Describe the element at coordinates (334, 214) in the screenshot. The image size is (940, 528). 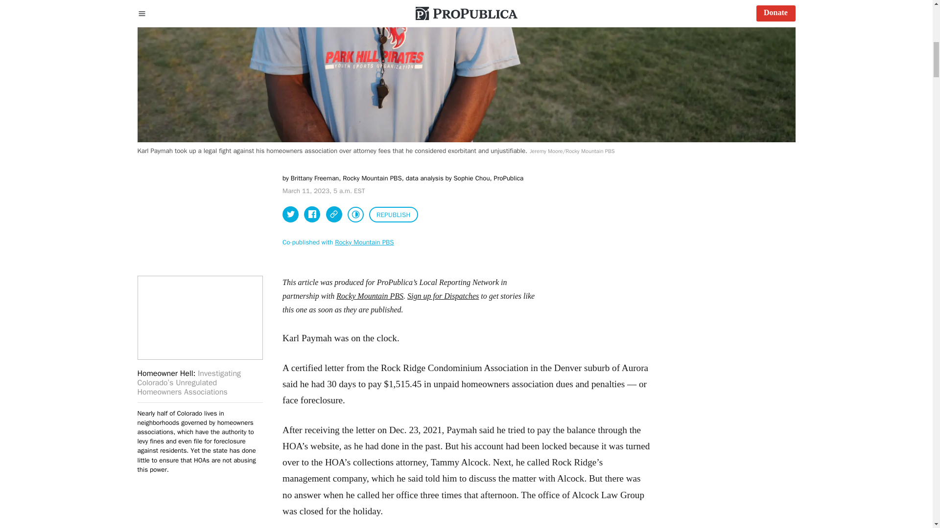
I see `Copy` at that location.